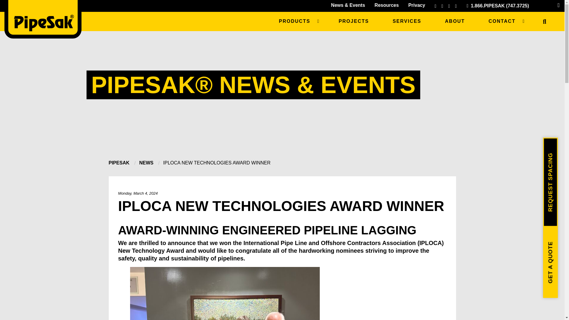  Describe the element at coordinates (545, 21) in the screenshot. I see `Search` at that location.